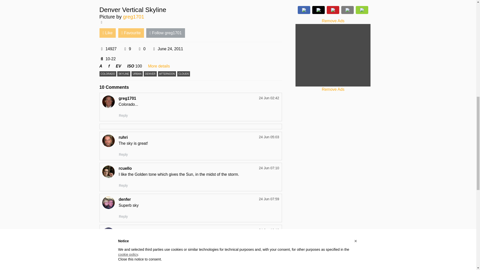 The width and height of the screenshot is (480, 270). What do you see at coordinates (269, 168) in the screenshot?
I see `June 24, 2011 07:10` at bounding box center [269, 168].